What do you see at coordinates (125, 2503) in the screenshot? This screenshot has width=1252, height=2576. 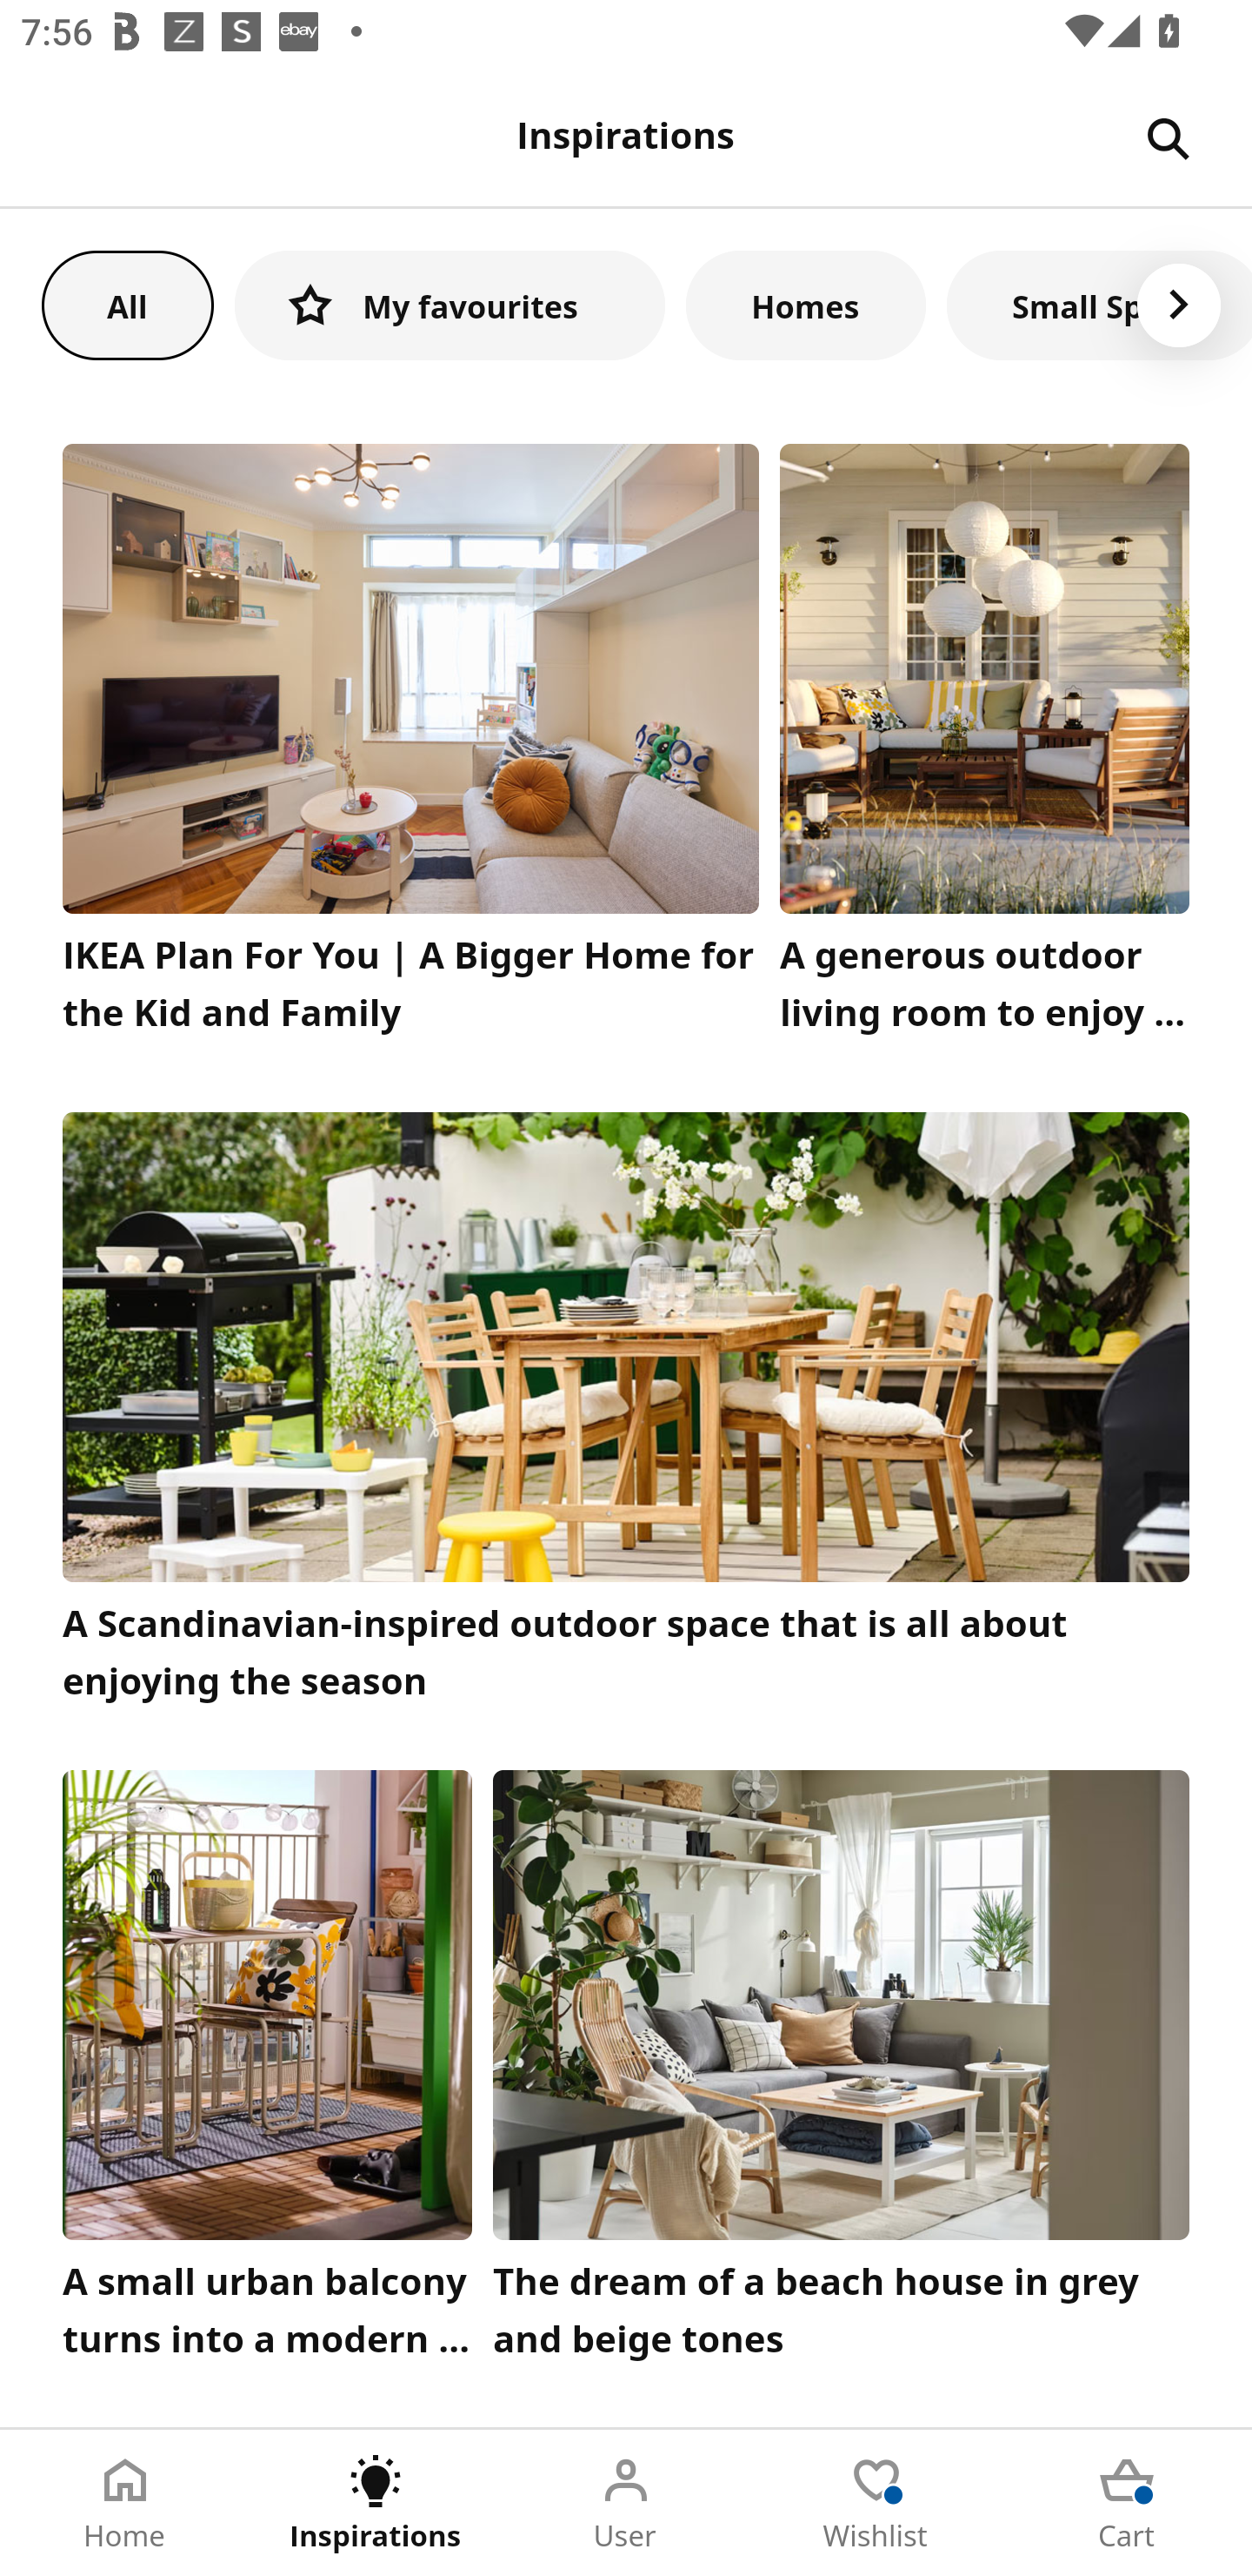 I see `Home
Tab 1 of 5` at bounding box center [125, 2503].